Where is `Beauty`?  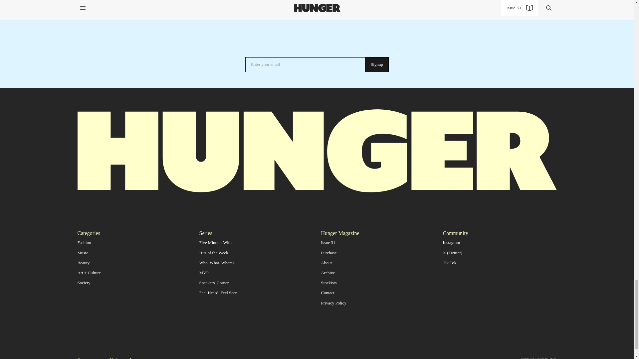
Beauty is located at coordinates (83, 263).